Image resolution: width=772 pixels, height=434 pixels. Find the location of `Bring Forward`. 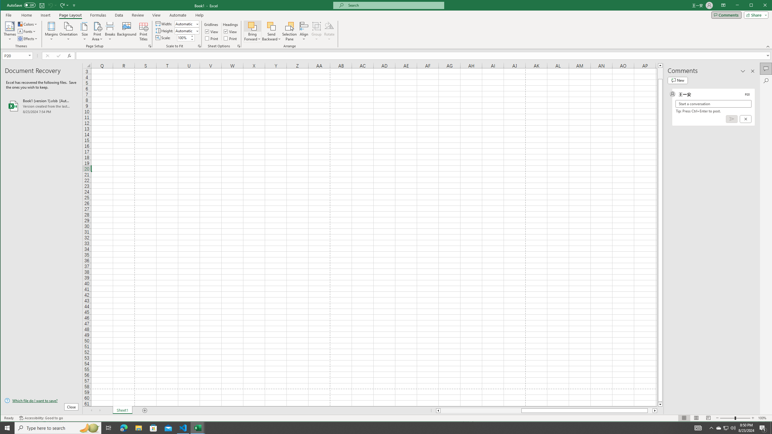

Bring Forward is located at coordinates (253, 31).